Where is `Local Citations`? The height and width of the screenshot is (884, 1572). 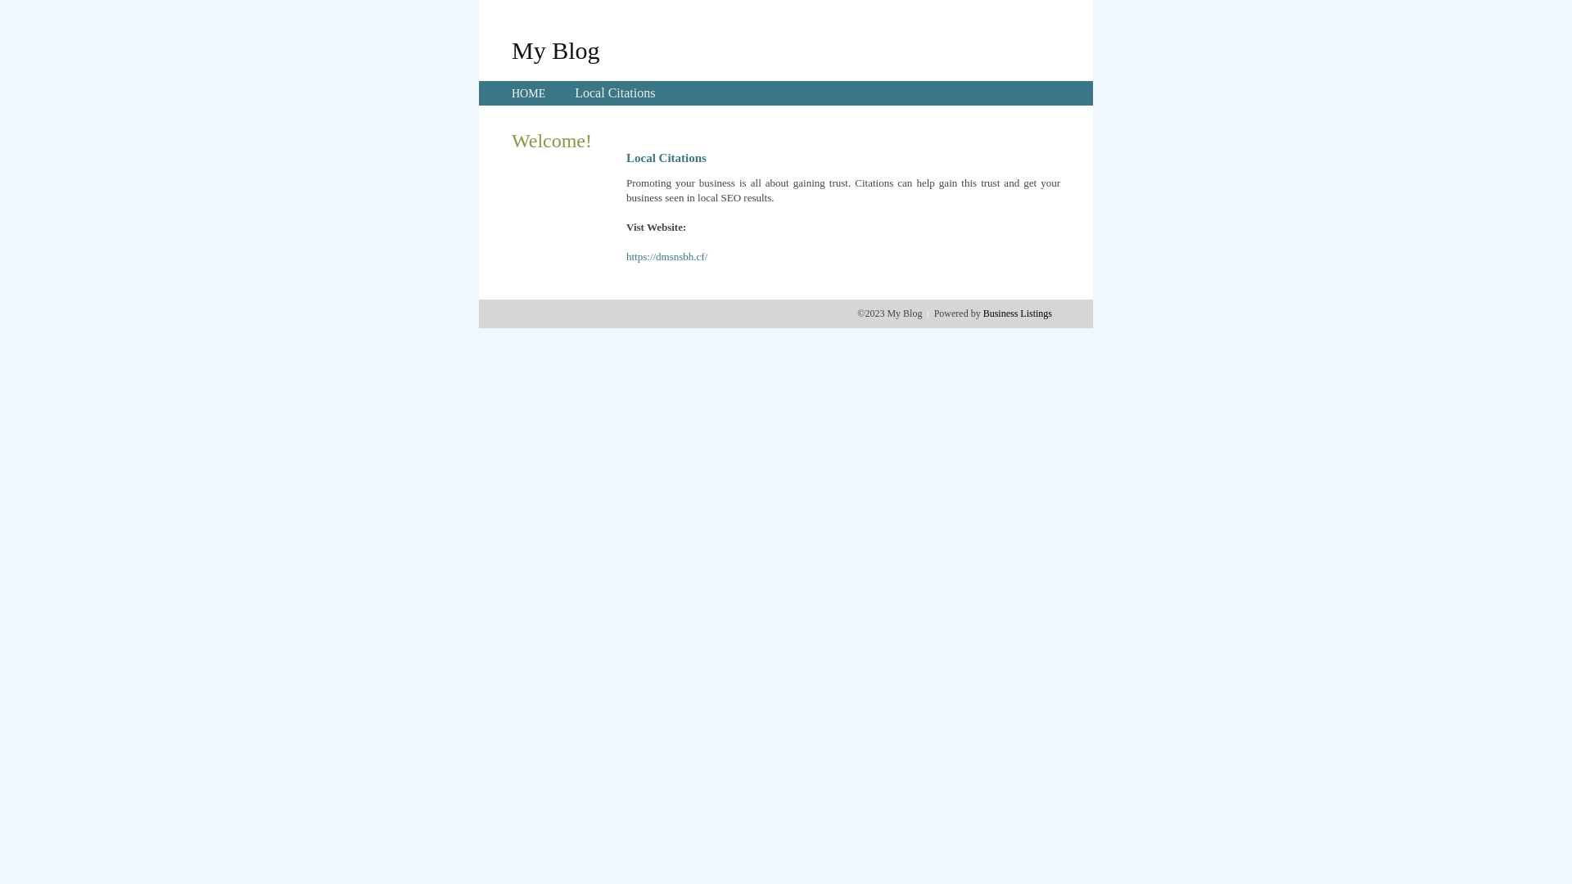
Local Citations is located at coordinates (615, 93).